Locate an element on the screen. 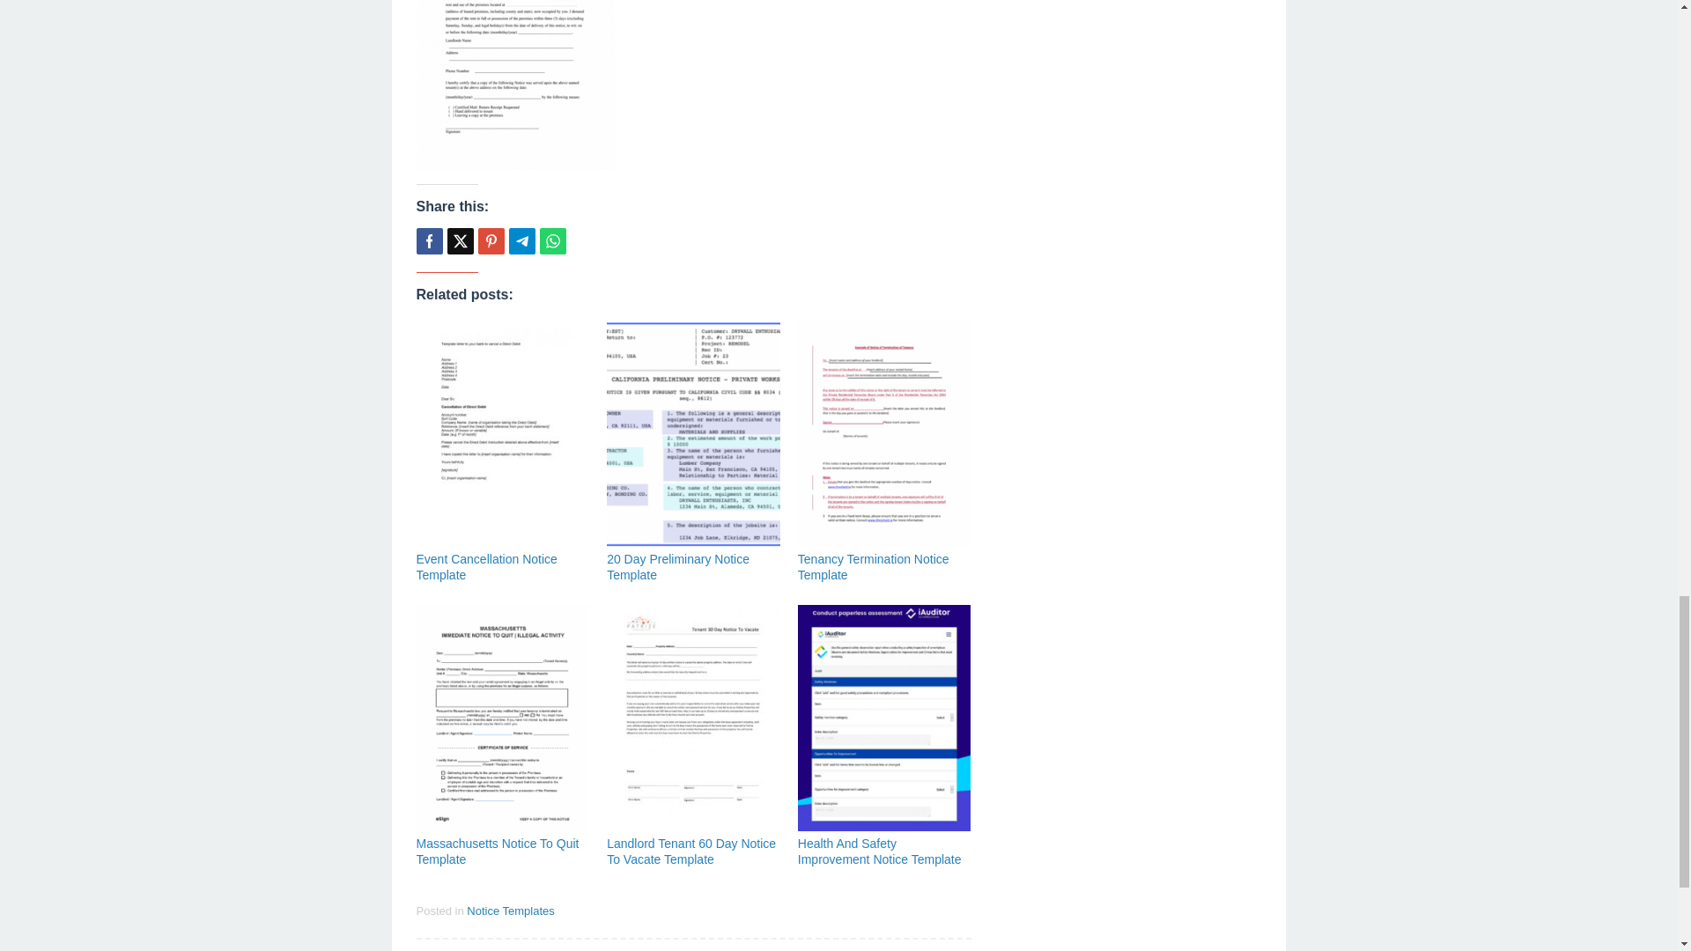 The image size is (1691, 951). Landlord Tenant 60 Day Notice To Vacate Template is located at coordinates (691, 851).